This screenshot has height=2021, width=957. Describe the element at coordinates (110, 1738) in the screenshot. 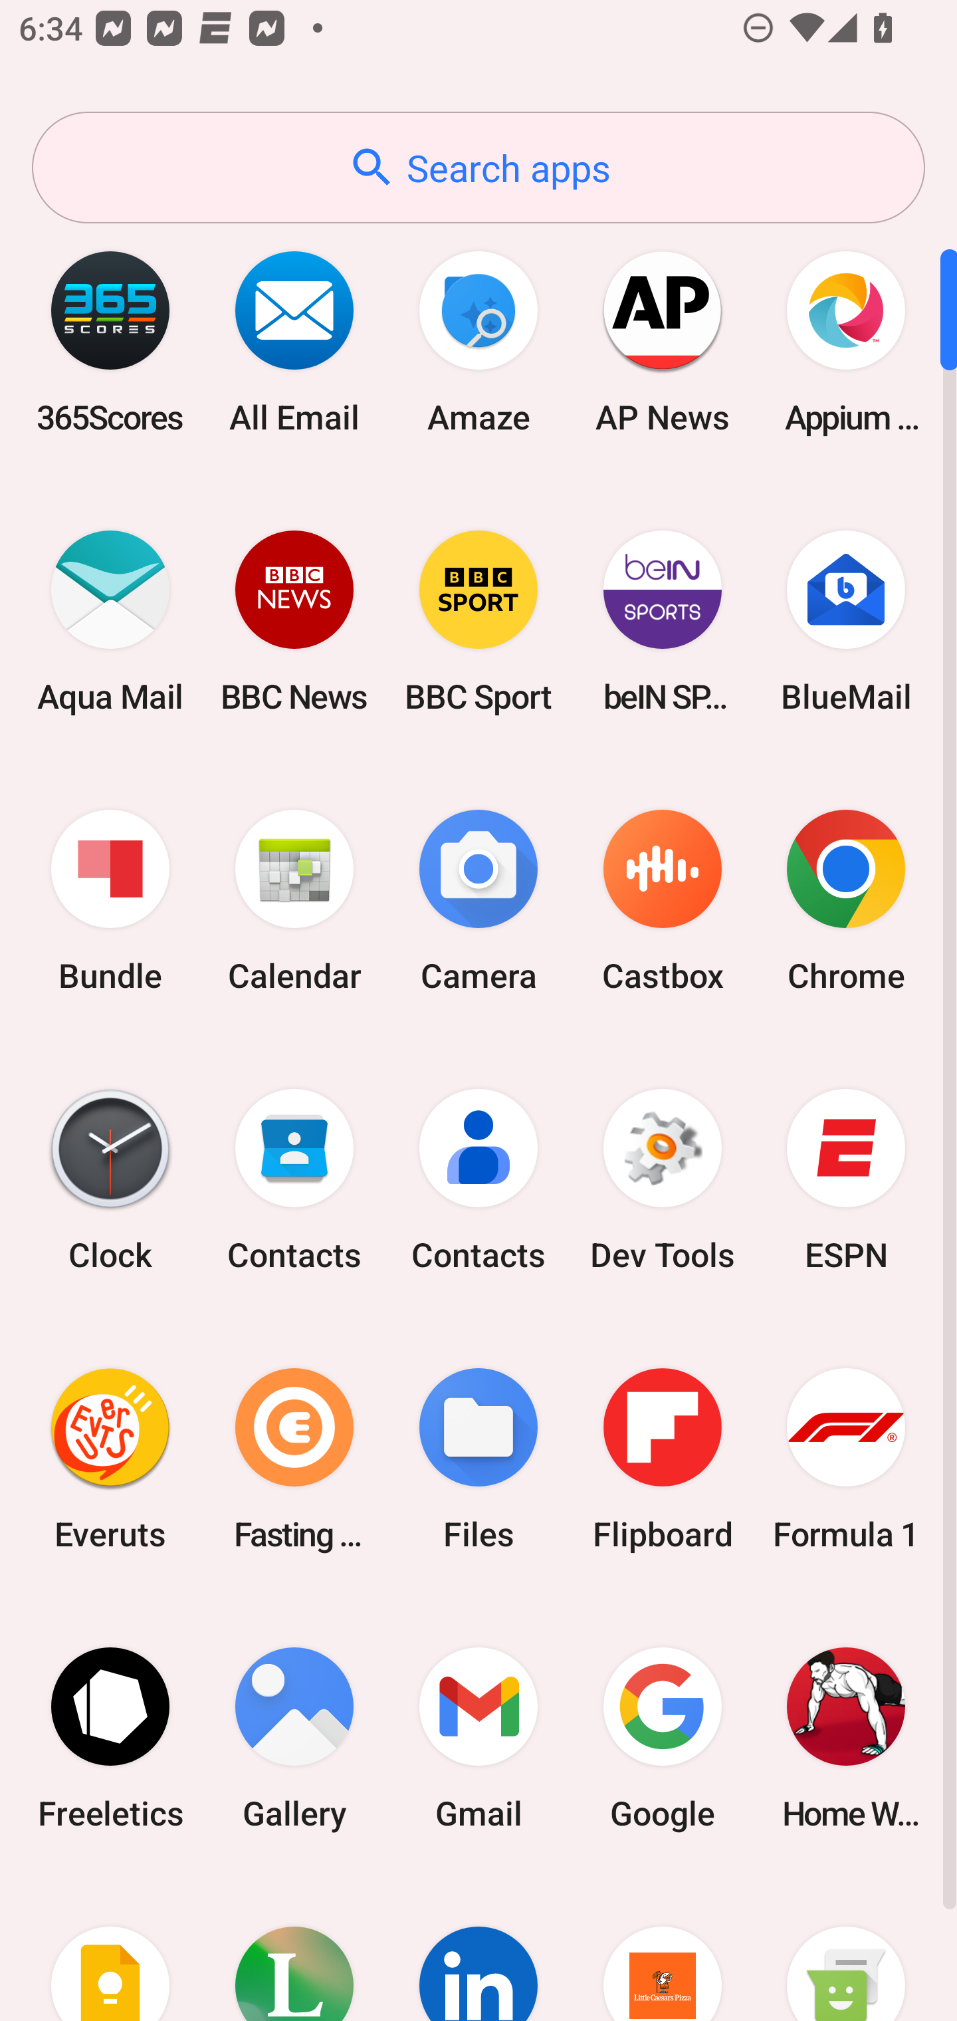

I see `Freeletics` at that location.